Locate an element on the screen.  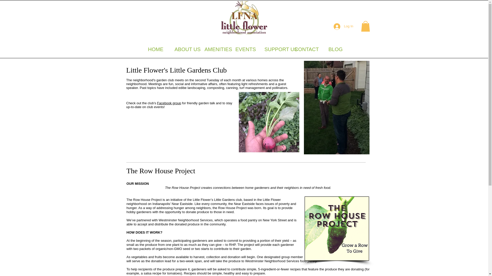
Facebook group is located at coordinates (169, 103).